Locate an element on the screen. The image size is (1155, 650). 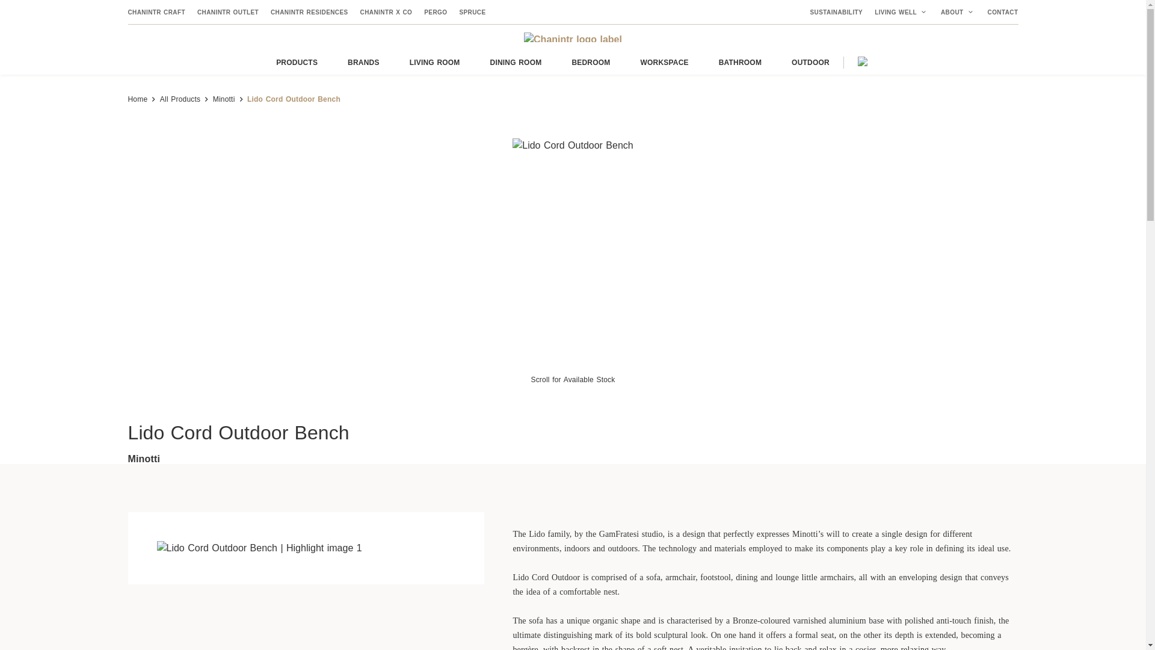
Scroll for Available Stock is located at coordinates (572, 380).